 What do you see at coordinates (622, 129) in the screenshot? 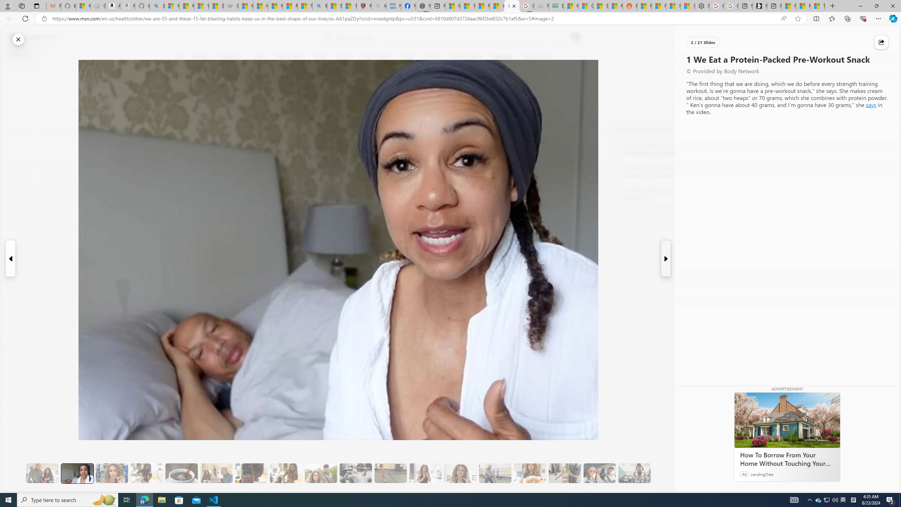
I see `Body Network` at bounding box center [622, 129].